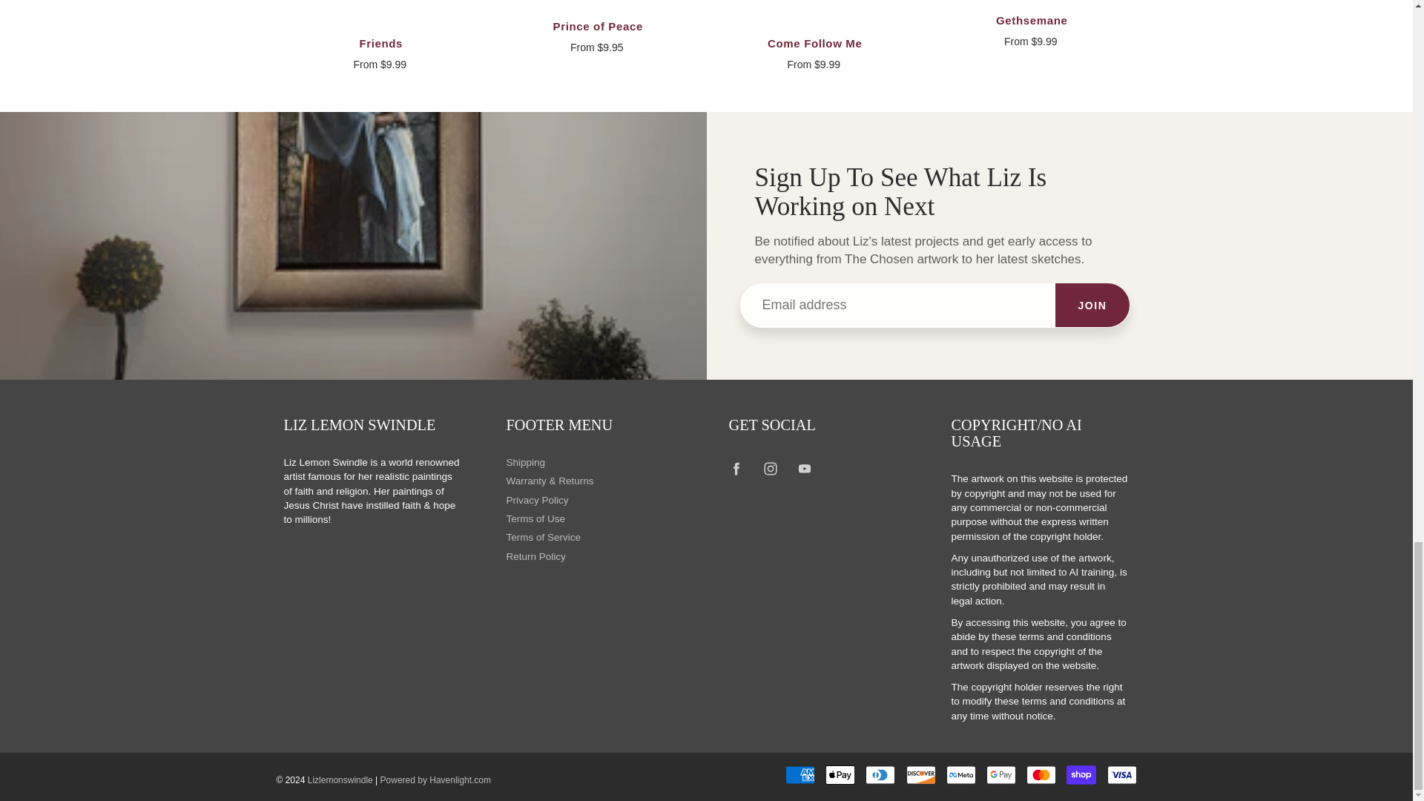 This screenshot has width=1424, height=801. Describe the element at coordinates (1121, 774) in the screenshot. I see `Visa` at that location.